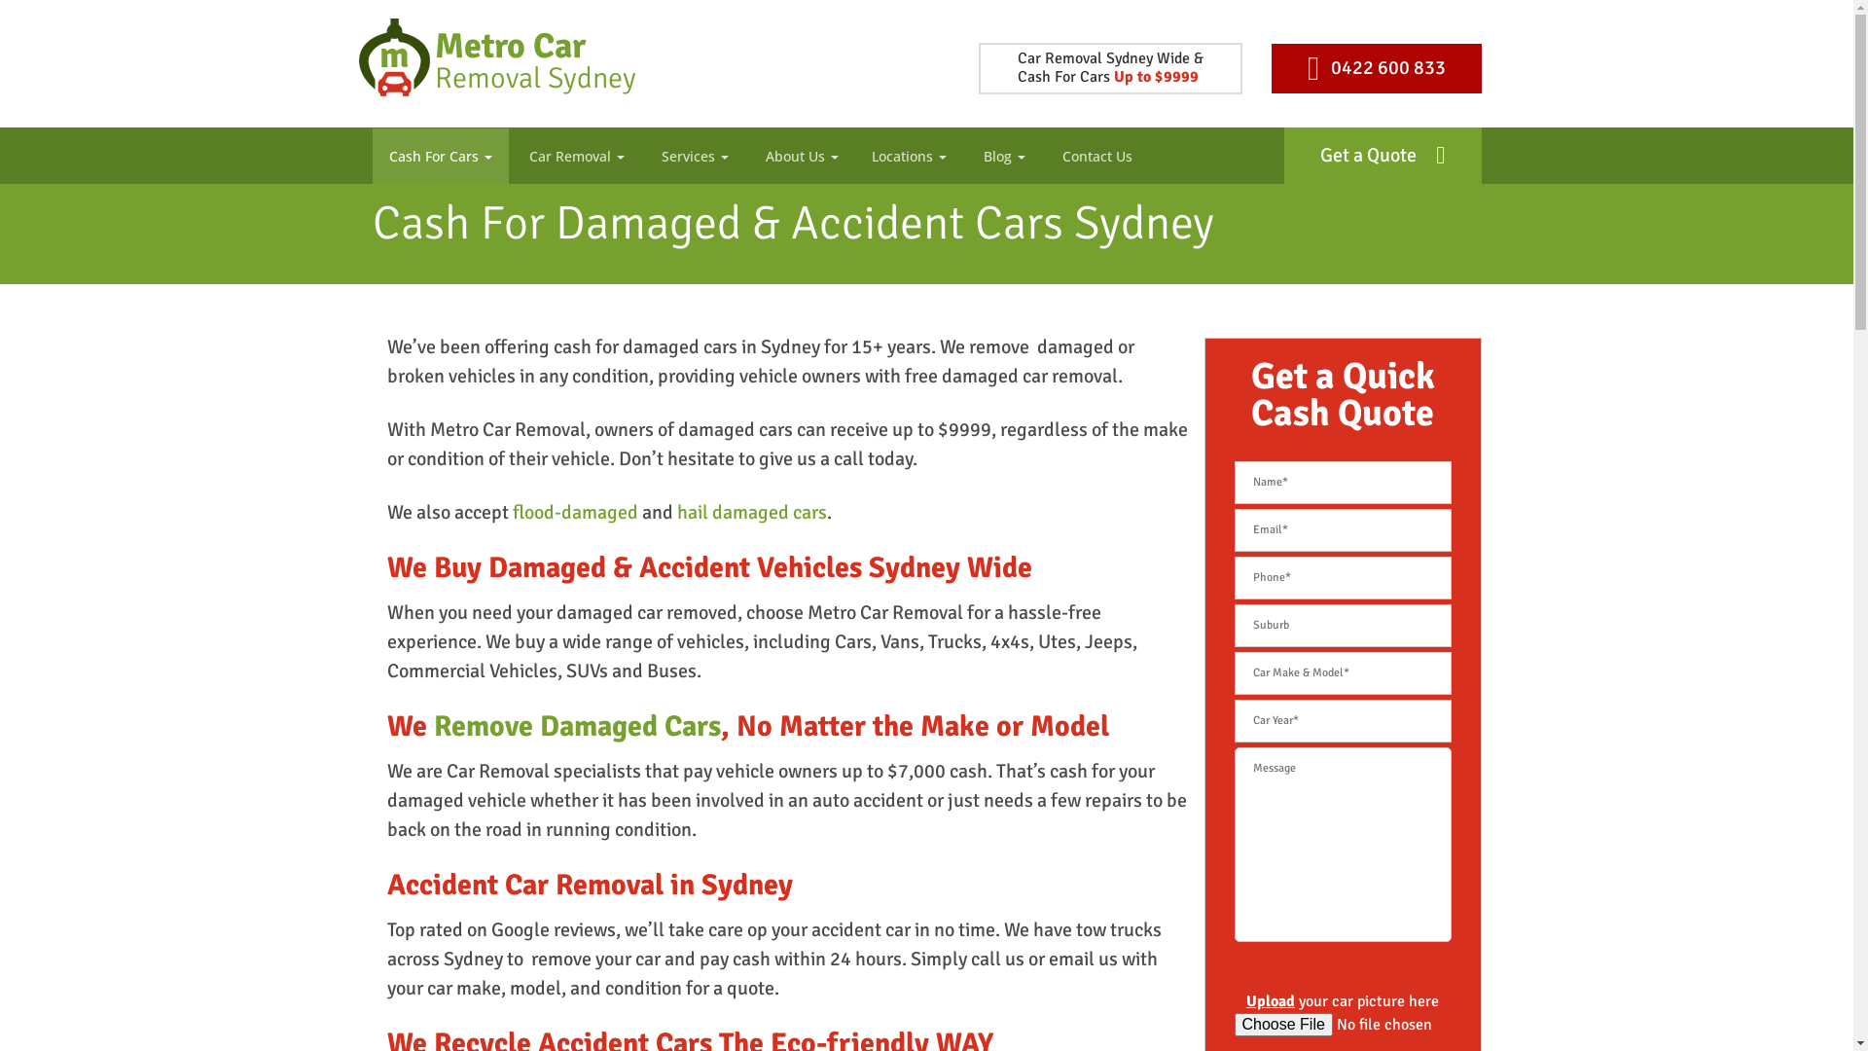  What do you see at coordinates (575, 156) in the screenshot?
I see ` Car Removal` at bounding box center [575, 156].